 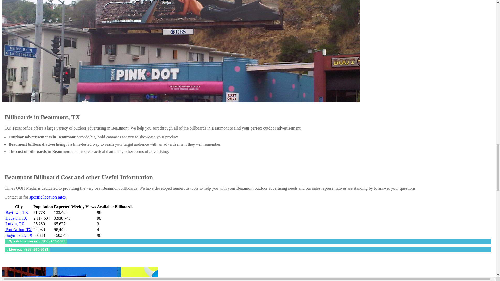 What do you see at coordinates (19, 229) in the screenshot?
I see `Port Arthur, TX` at bounding box center [19, 229].